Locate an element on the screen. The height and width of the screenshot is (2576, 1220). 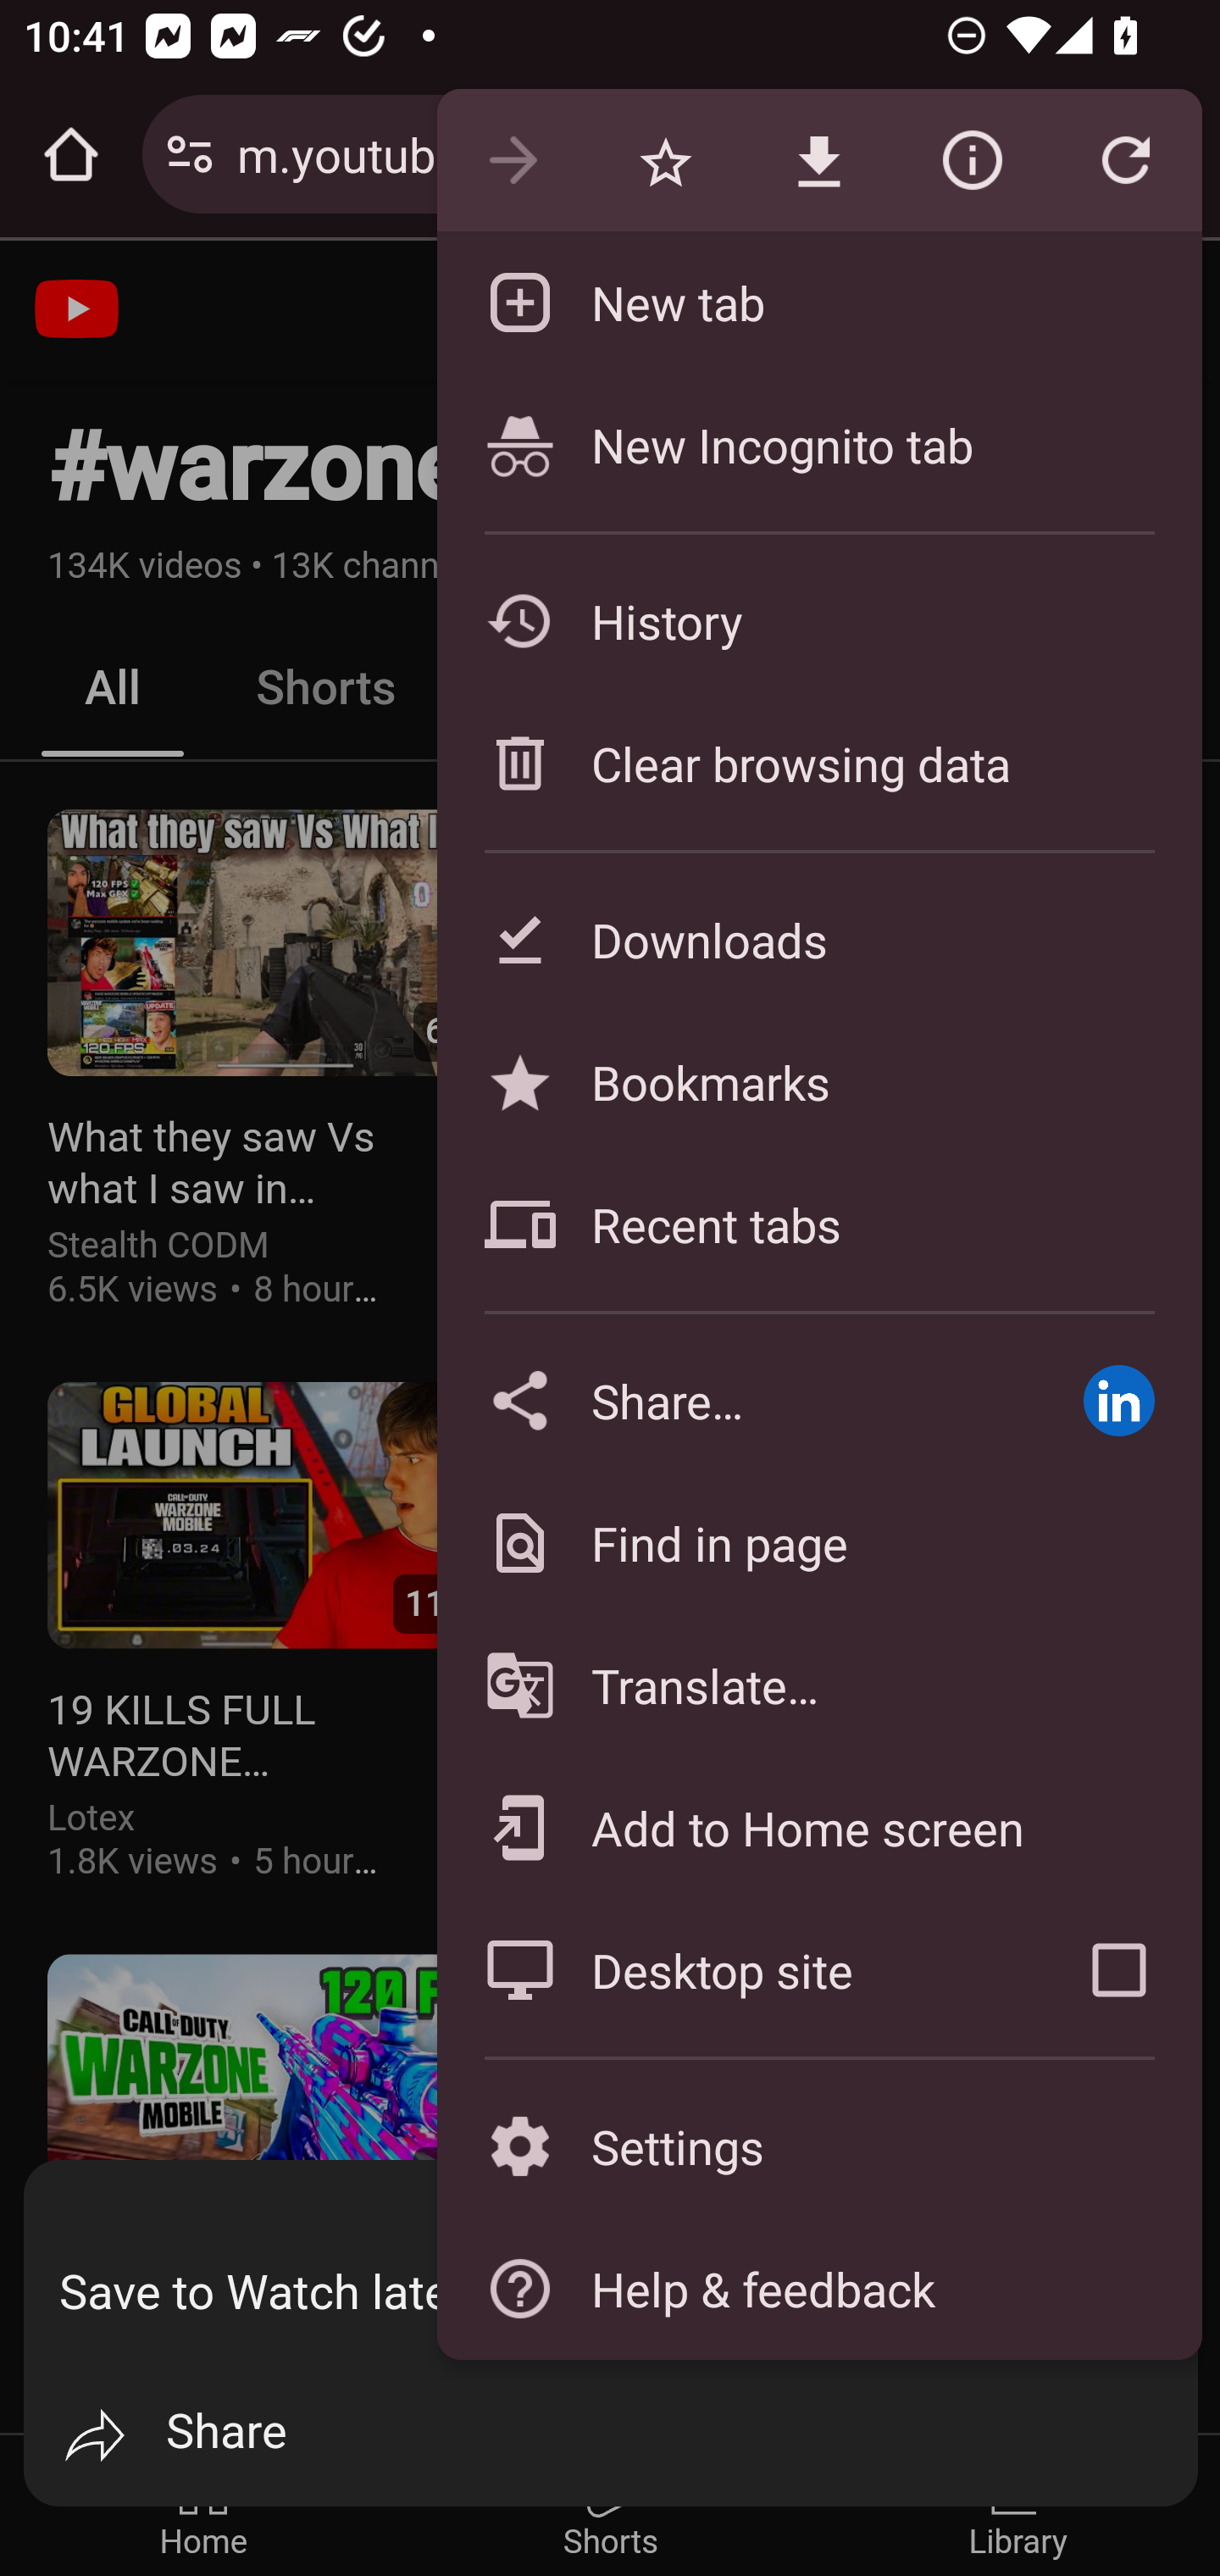
New tab is located at coordinates (818, 302).